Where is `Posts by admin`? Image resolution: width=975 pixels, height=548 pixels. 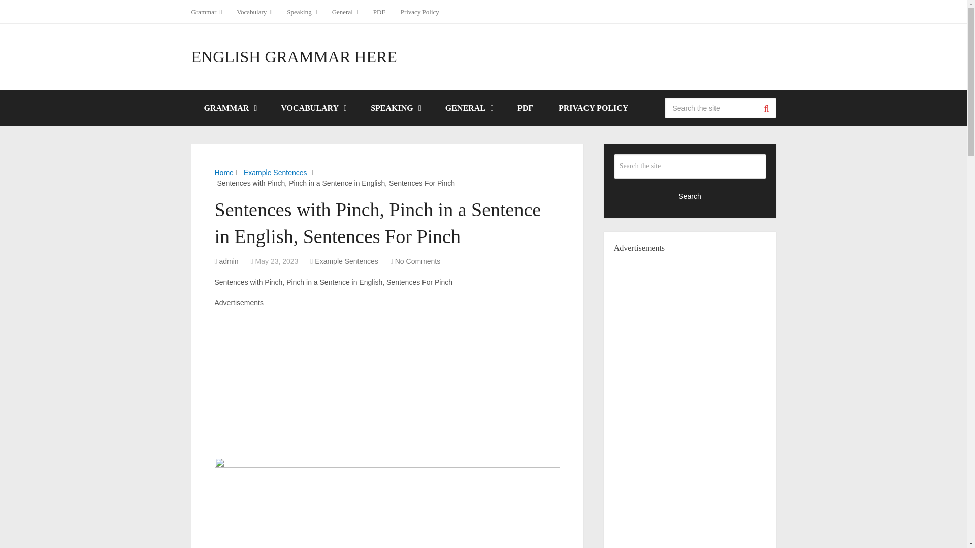
Posts by admin is located at coordinates (229, 261).